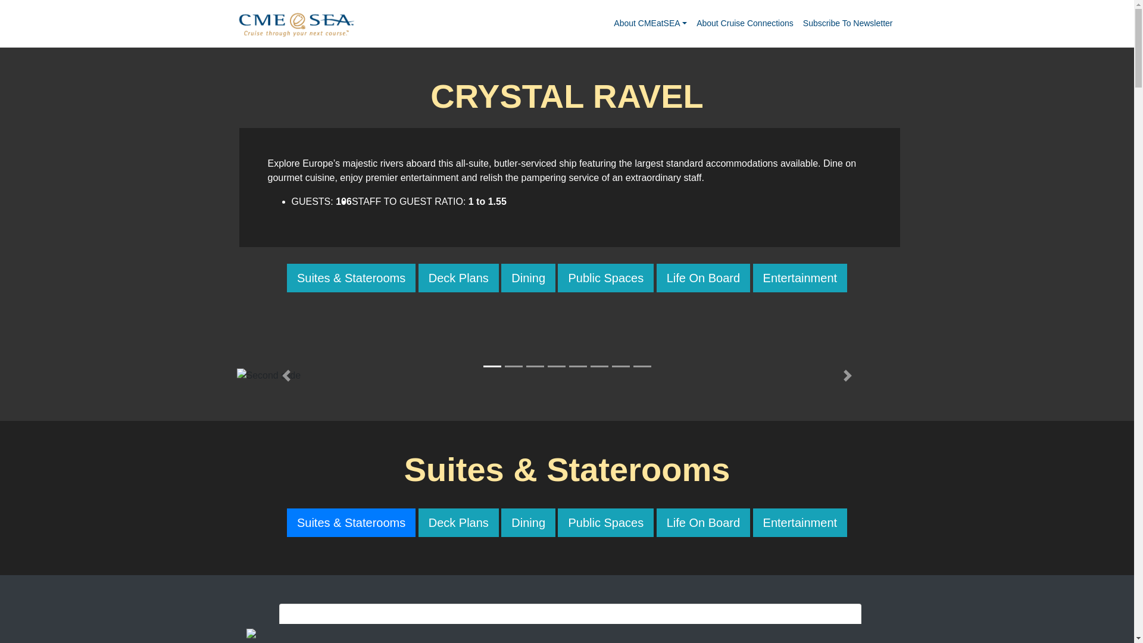  What do you see at coordinates (744, 23) in the screenshot?
I see `About Cruise Connections` at bounding box center [744, 23].